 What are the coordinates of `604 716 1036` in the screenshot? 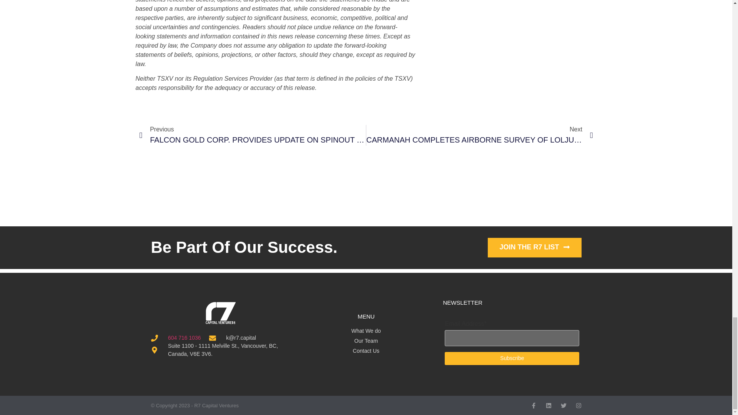 It's located at (184, 337).